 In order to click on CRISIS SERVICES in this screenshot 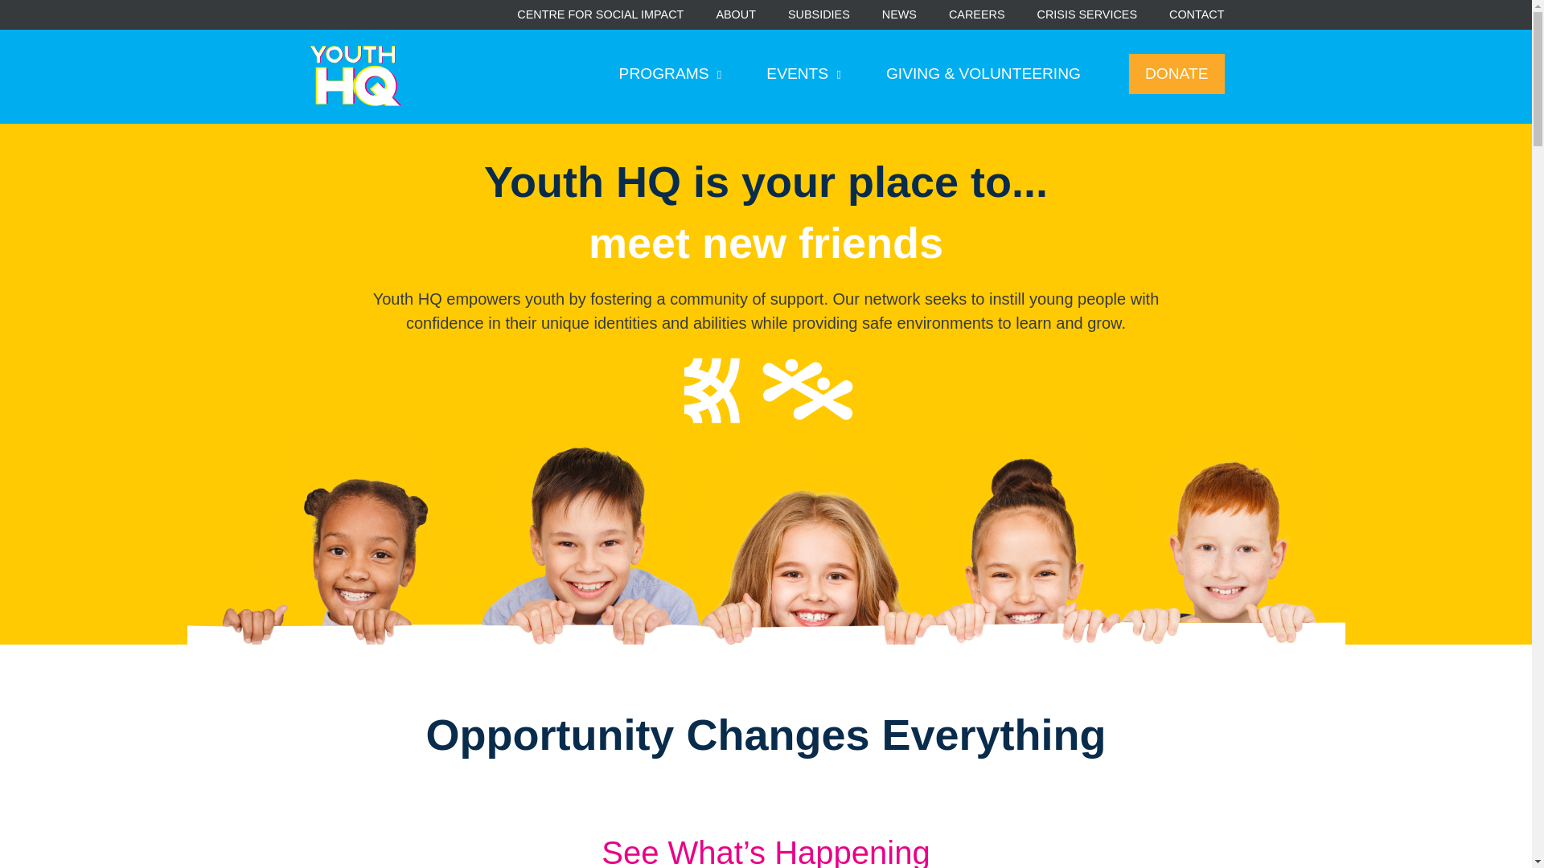, I will do `click(1087, 14)`.